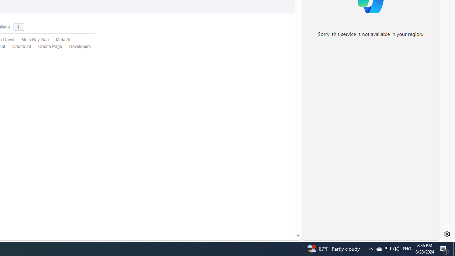  What do you see at coordinates (18, 27) in the screenshot?
I see `Show more languages` at bounding box center [18, 27].